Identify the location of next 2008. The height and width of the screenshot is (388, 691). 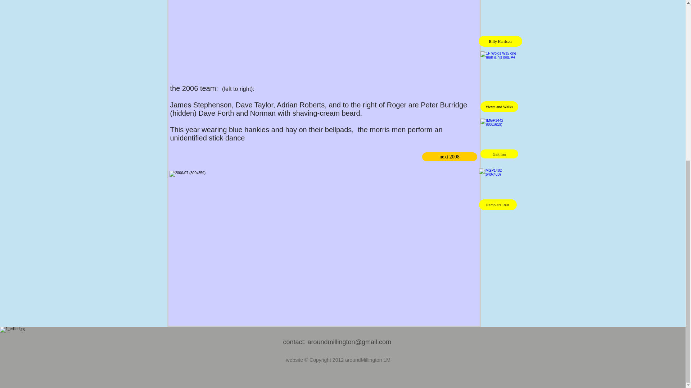
(449, 157).